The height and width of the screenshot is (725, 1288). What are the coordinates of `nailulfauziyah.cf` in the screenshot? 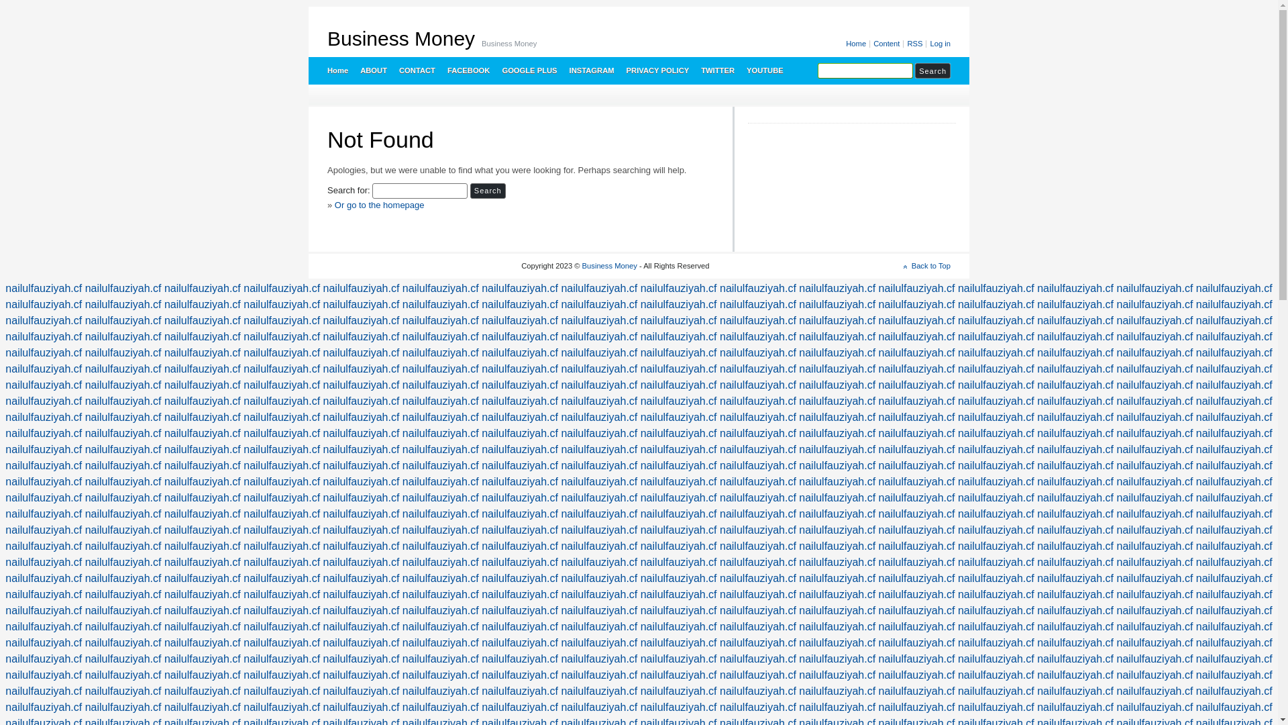 It's located at (599, 466).